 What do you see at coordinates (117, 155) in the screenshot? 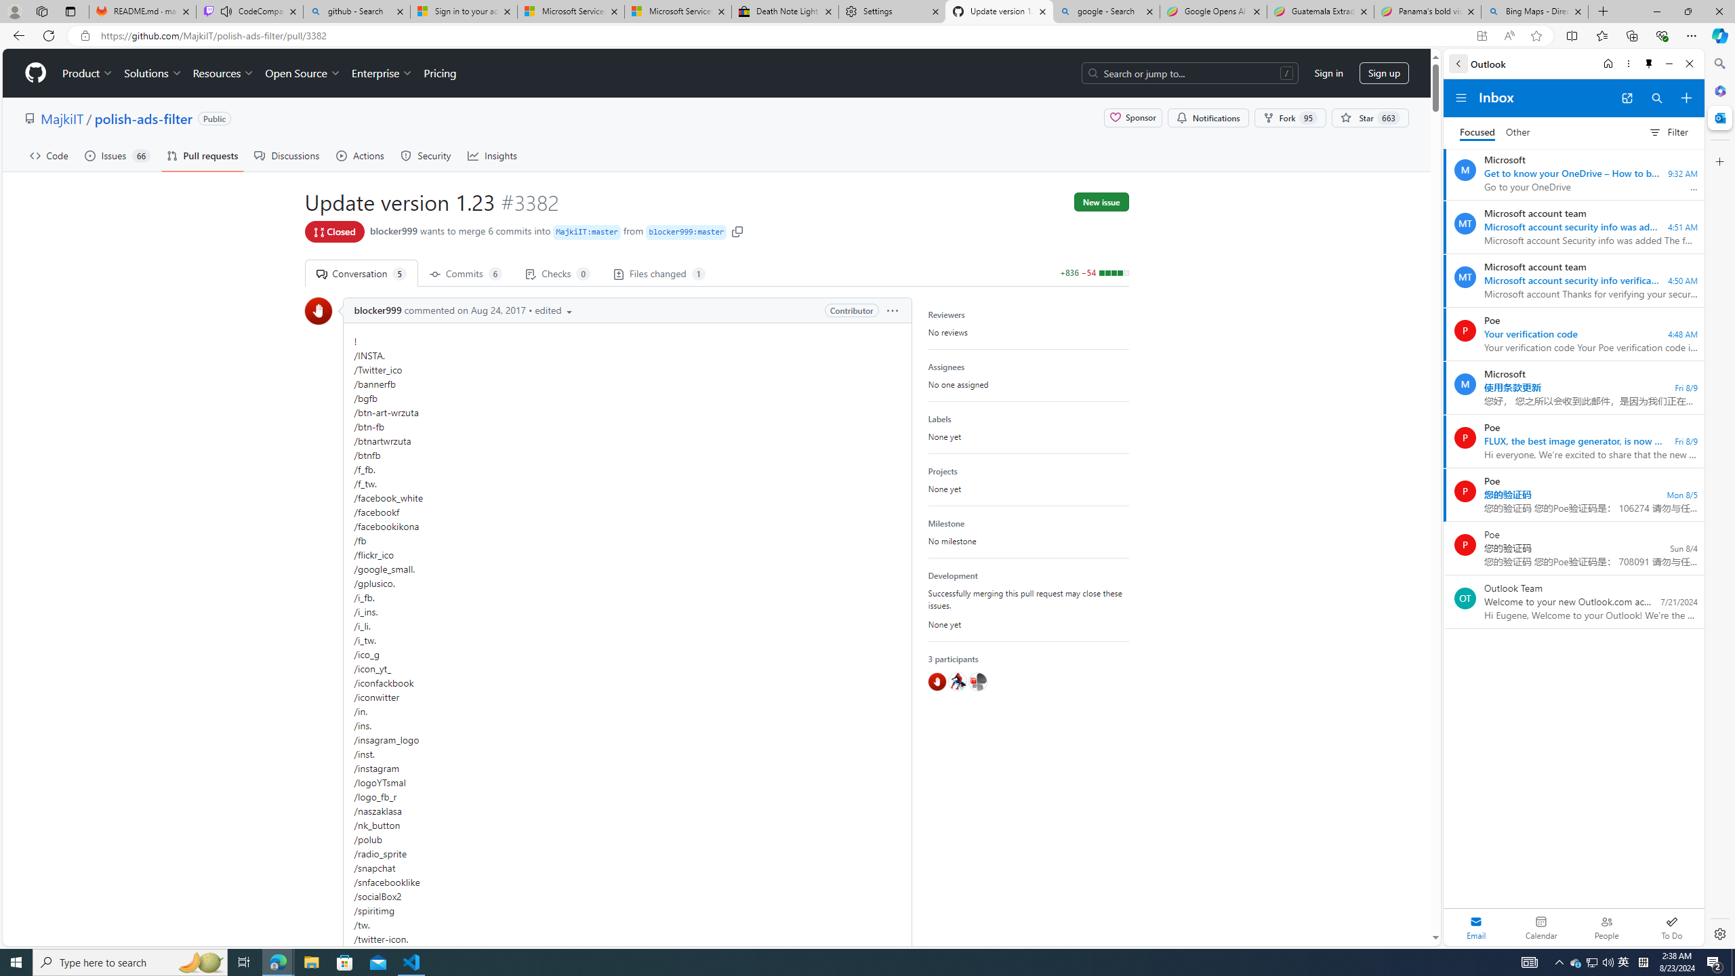
I see `Issues66` at bounding box center [117, 155].